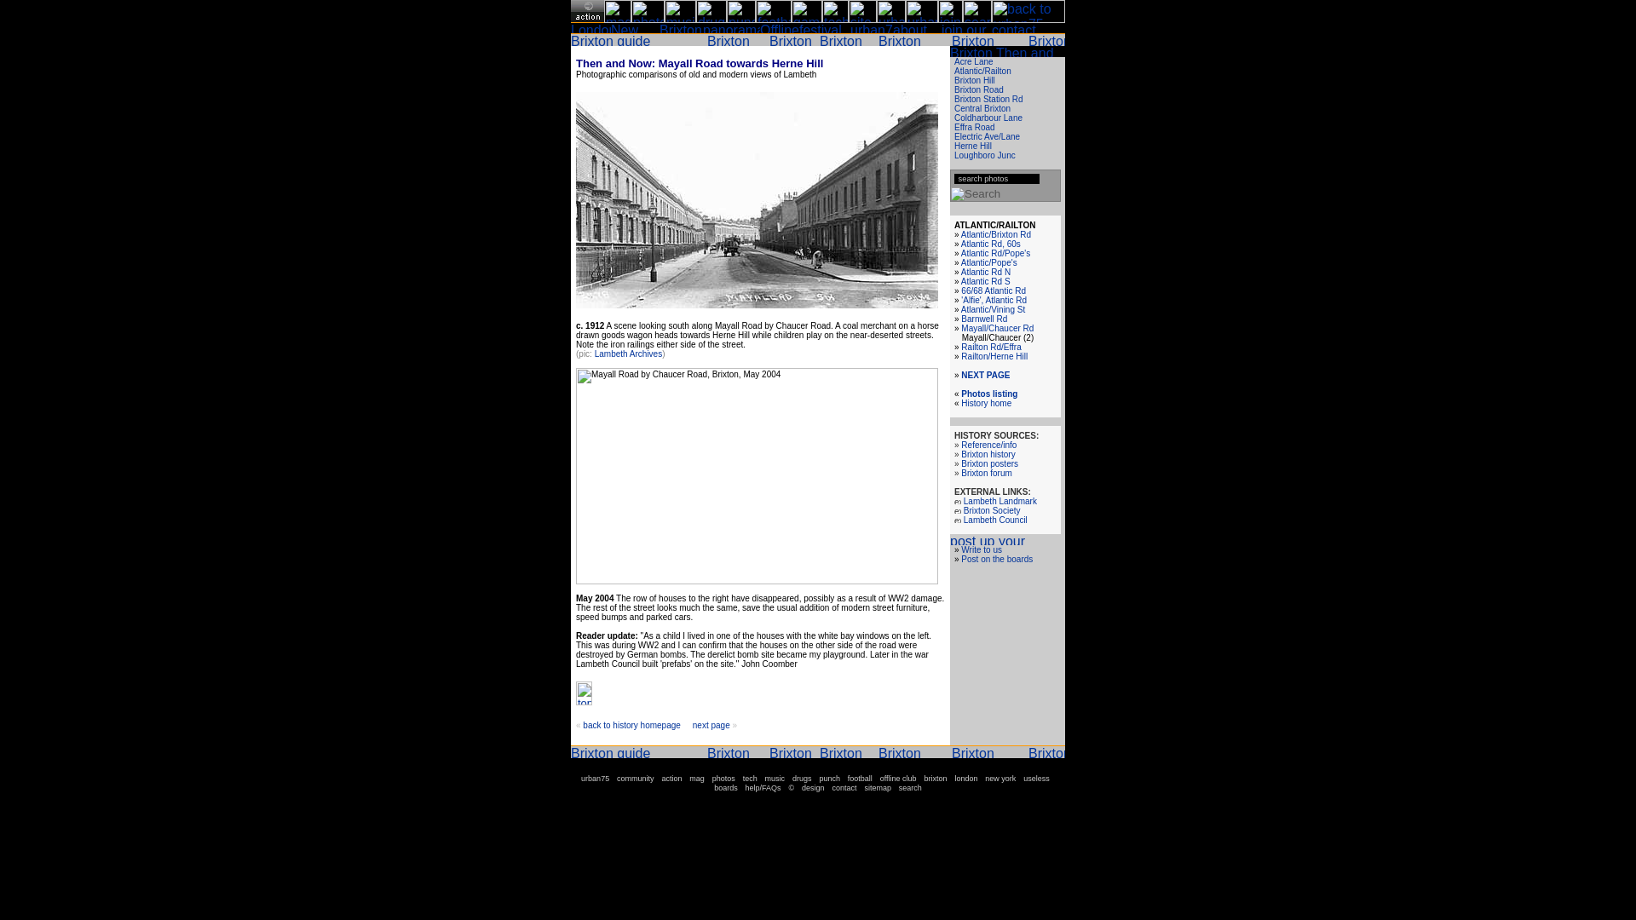  What do you see at coordinates (631, 725) in the screenshot?
I see `back to history homepage` at bounding box center [631, 725].